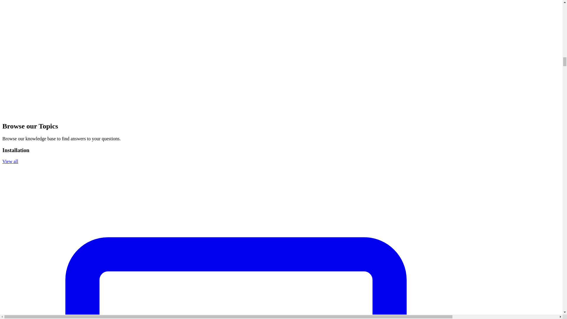 The image size is (567, 319). I want to click on View all, so click(10, 161).